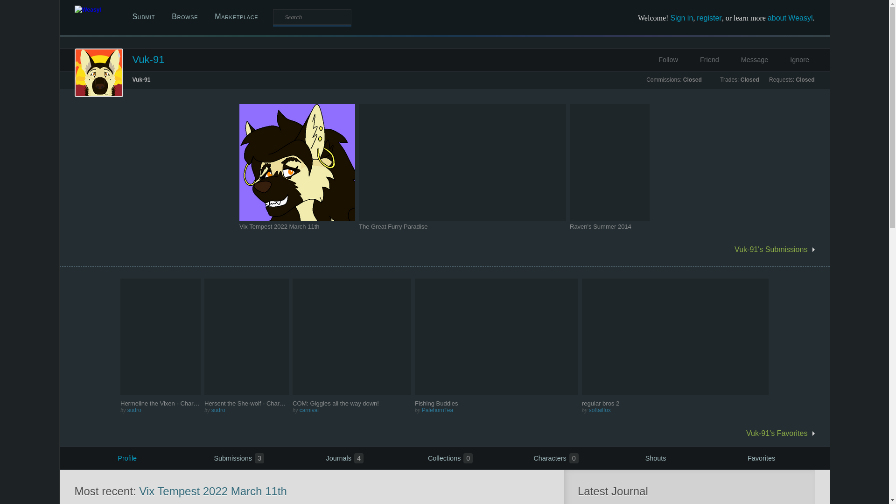 This screenshot has width=896, height=504. What do you see at coordinates (794, 60) in the screenshot?
I see `Ignore` at bounding box center [794, 60].